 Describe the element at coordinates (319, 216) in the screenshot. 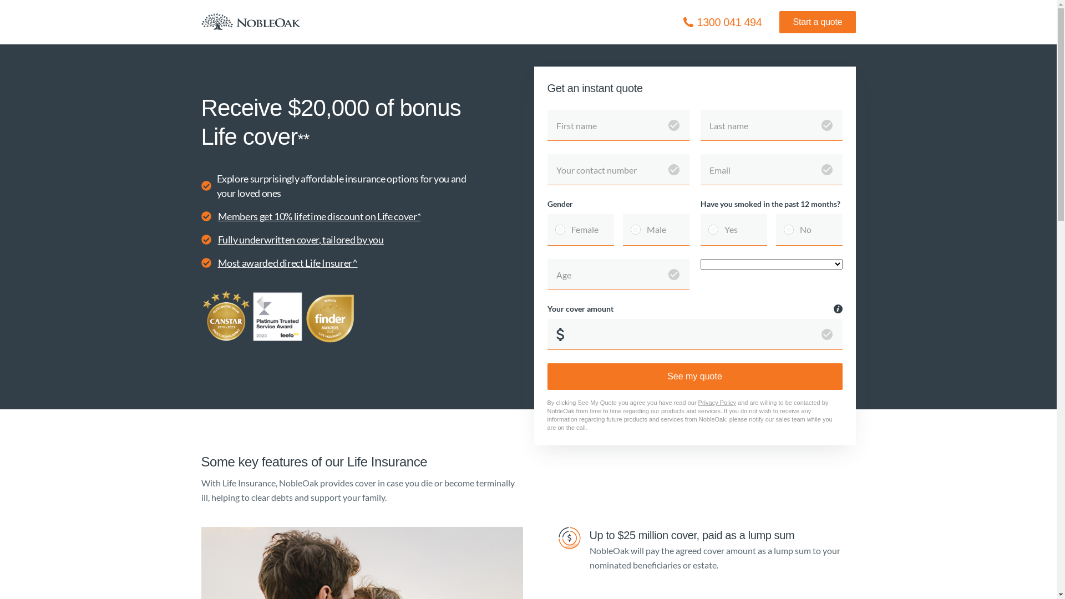

I see `Members get 10% lifetime discount on Life cover*` at that location.